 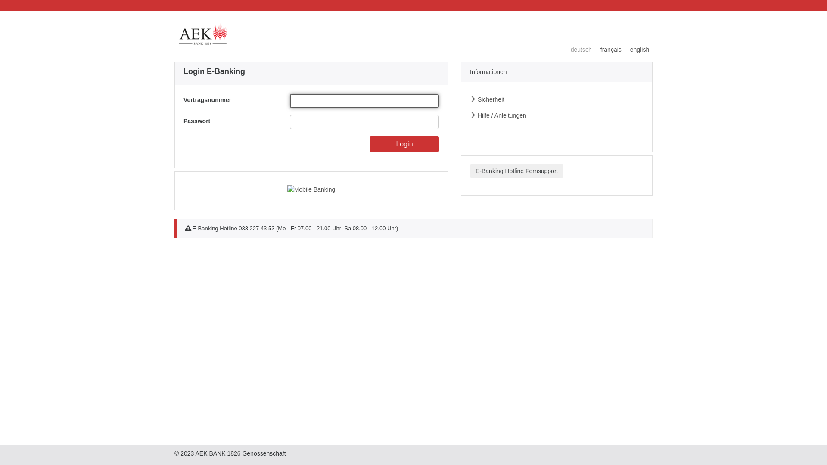 What do you see at coordinates (635, 50) in the screenshot?
I see `english` at bounding box center [635, 50].